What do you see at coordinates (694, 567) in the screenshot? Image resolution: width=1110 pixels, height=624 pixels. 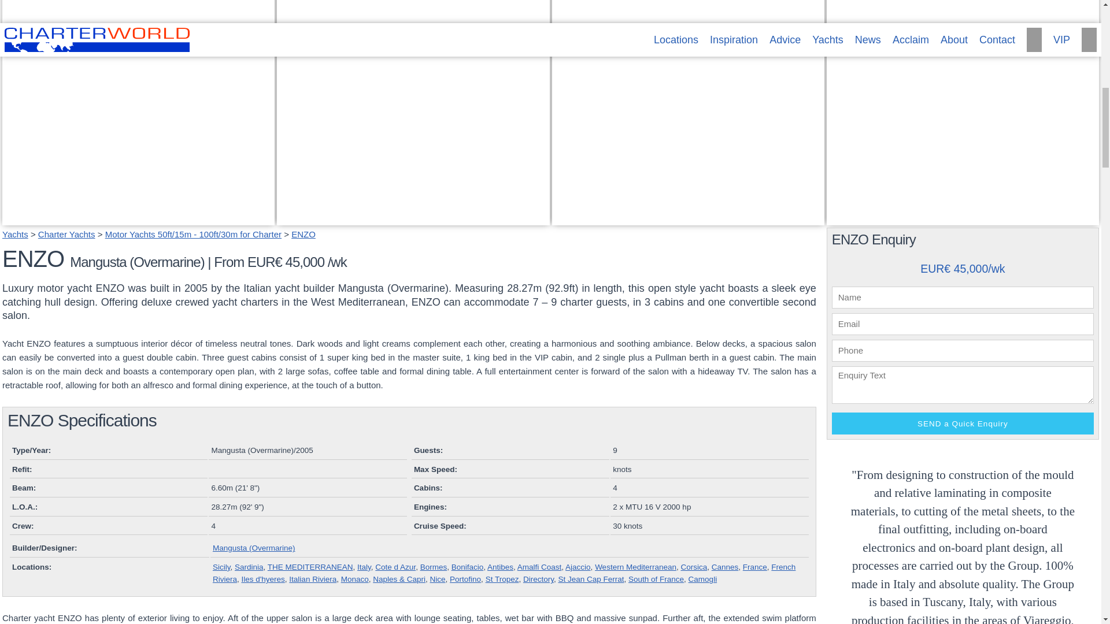 I see `Corsica` at bounding box center [694, 567].